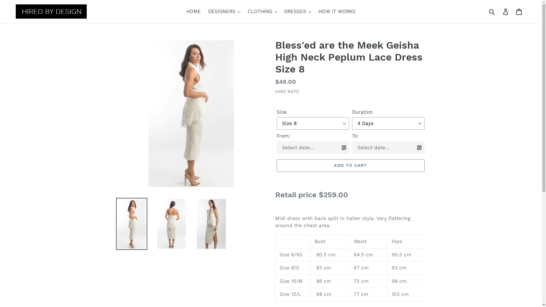 The image size is (546, 307). What do you see at coordinates (519, 12) in the screenshot?
I see `Cart` at bounding box center [519, 12].